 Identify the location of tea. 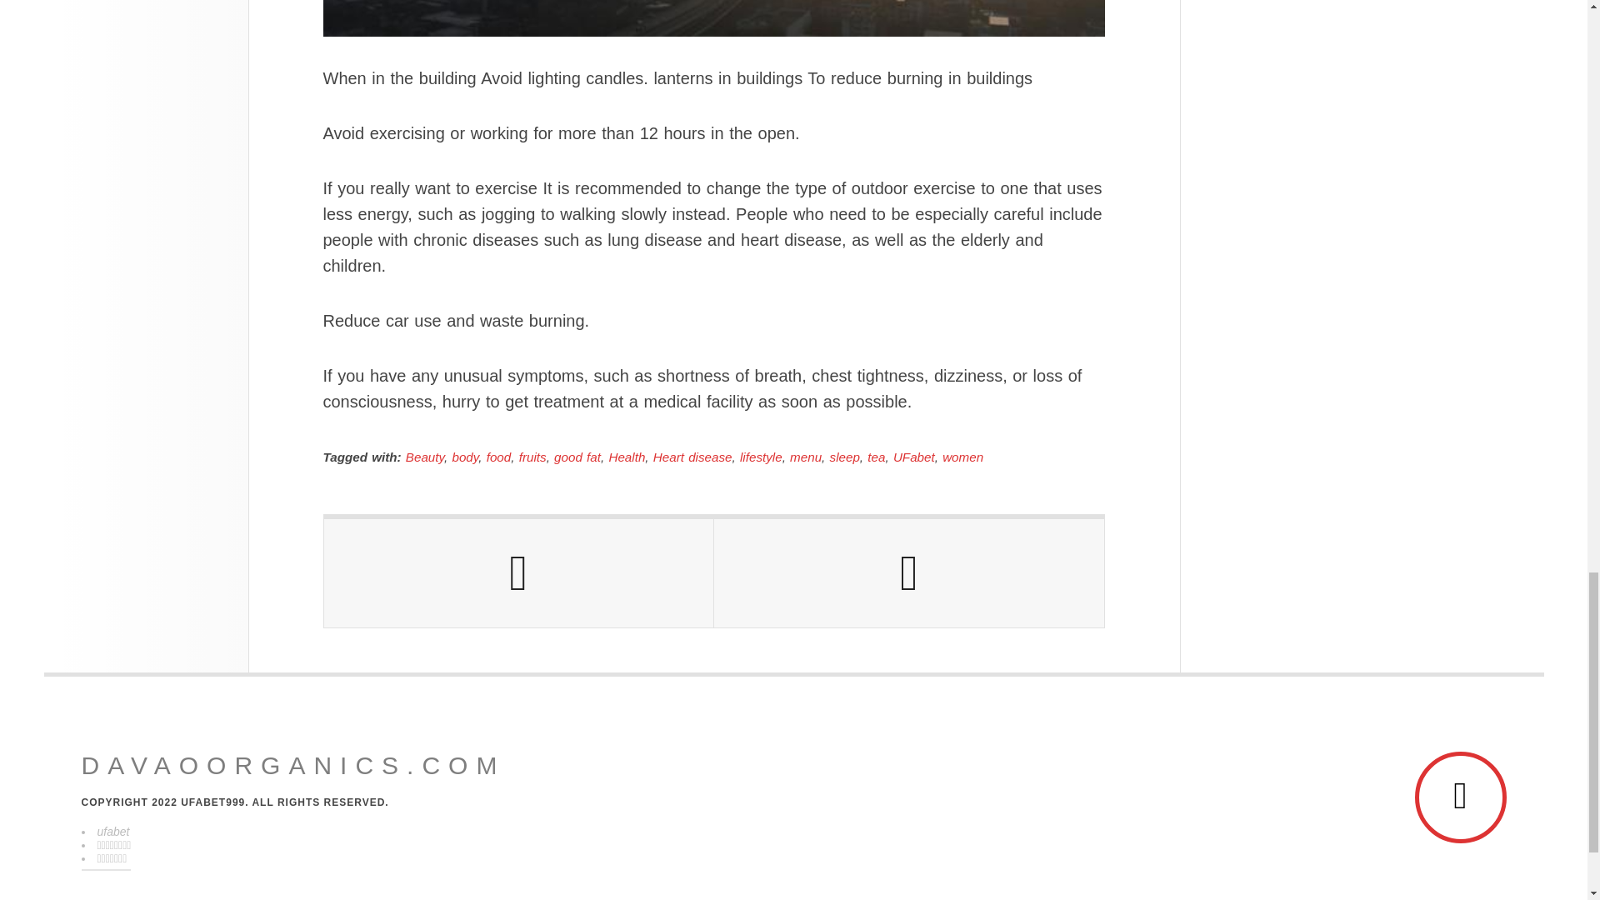
(875, 457).